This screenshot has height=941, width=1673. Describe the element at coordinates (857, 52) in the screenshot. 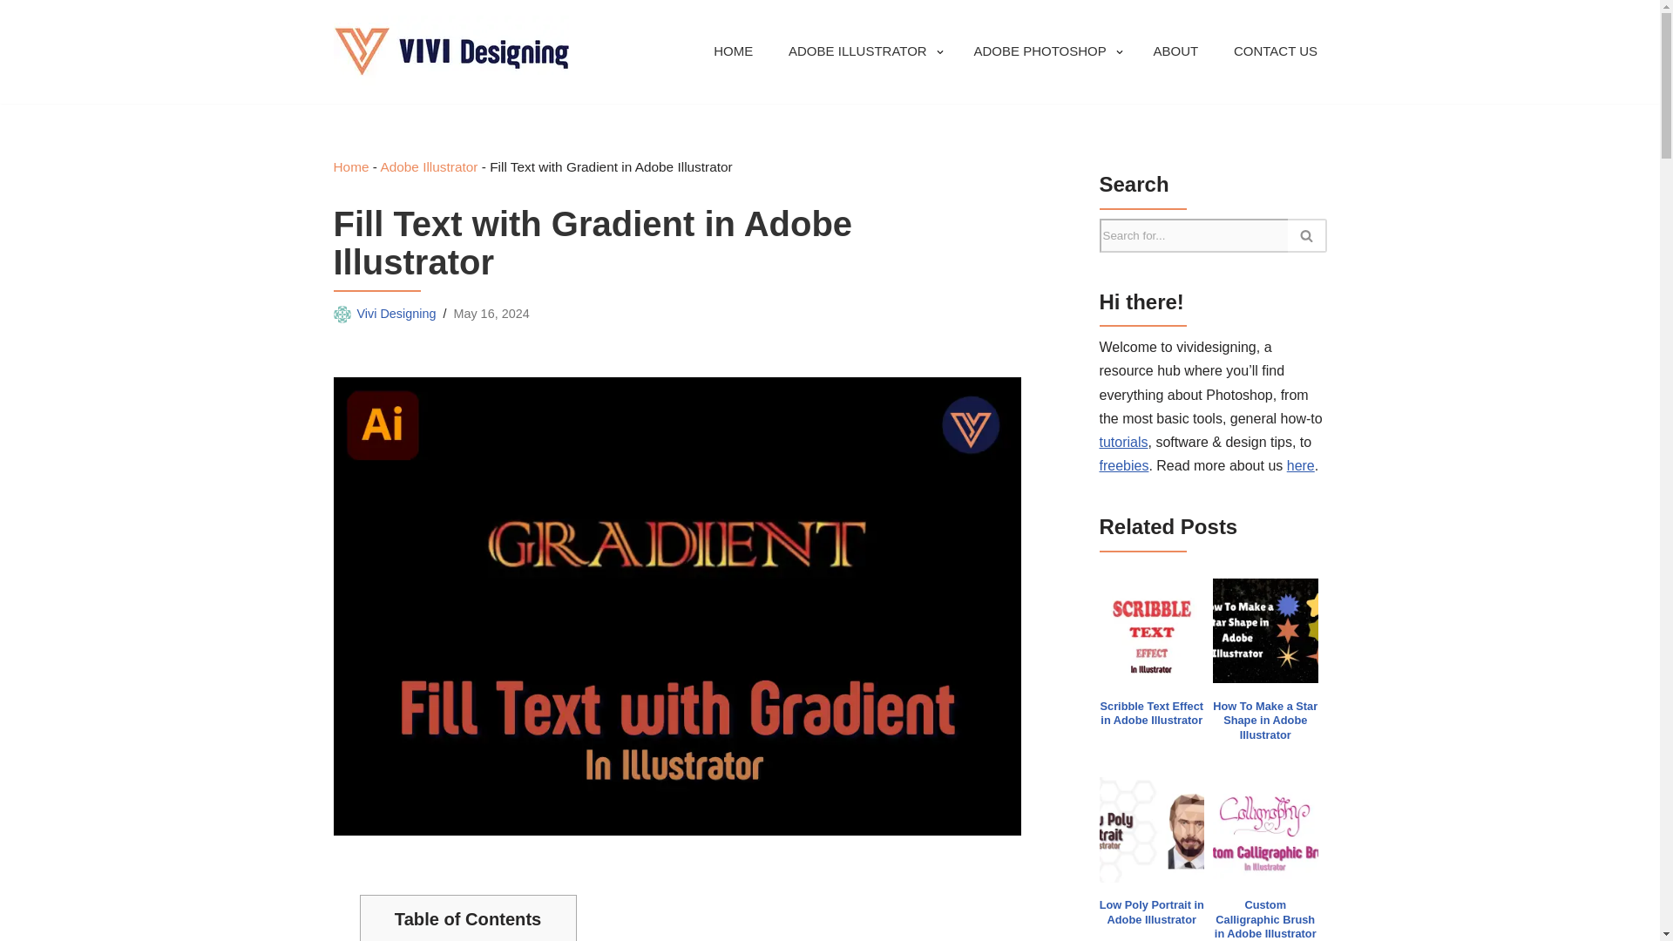

I see `ADOBE ILLUSTRATOR` at that location.